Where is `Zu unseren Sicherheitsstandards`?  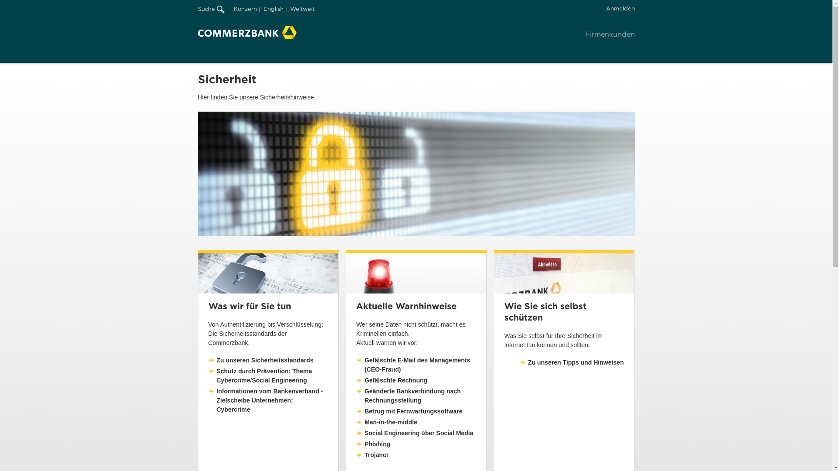 Zu unseren Sicherheitsstandards is located at coordinates (260, 360).